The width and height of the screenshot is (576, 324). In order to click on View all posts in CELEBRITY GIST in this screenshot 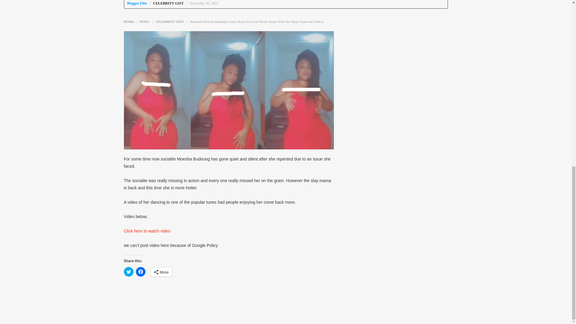, I will do `click(168, 3)`.